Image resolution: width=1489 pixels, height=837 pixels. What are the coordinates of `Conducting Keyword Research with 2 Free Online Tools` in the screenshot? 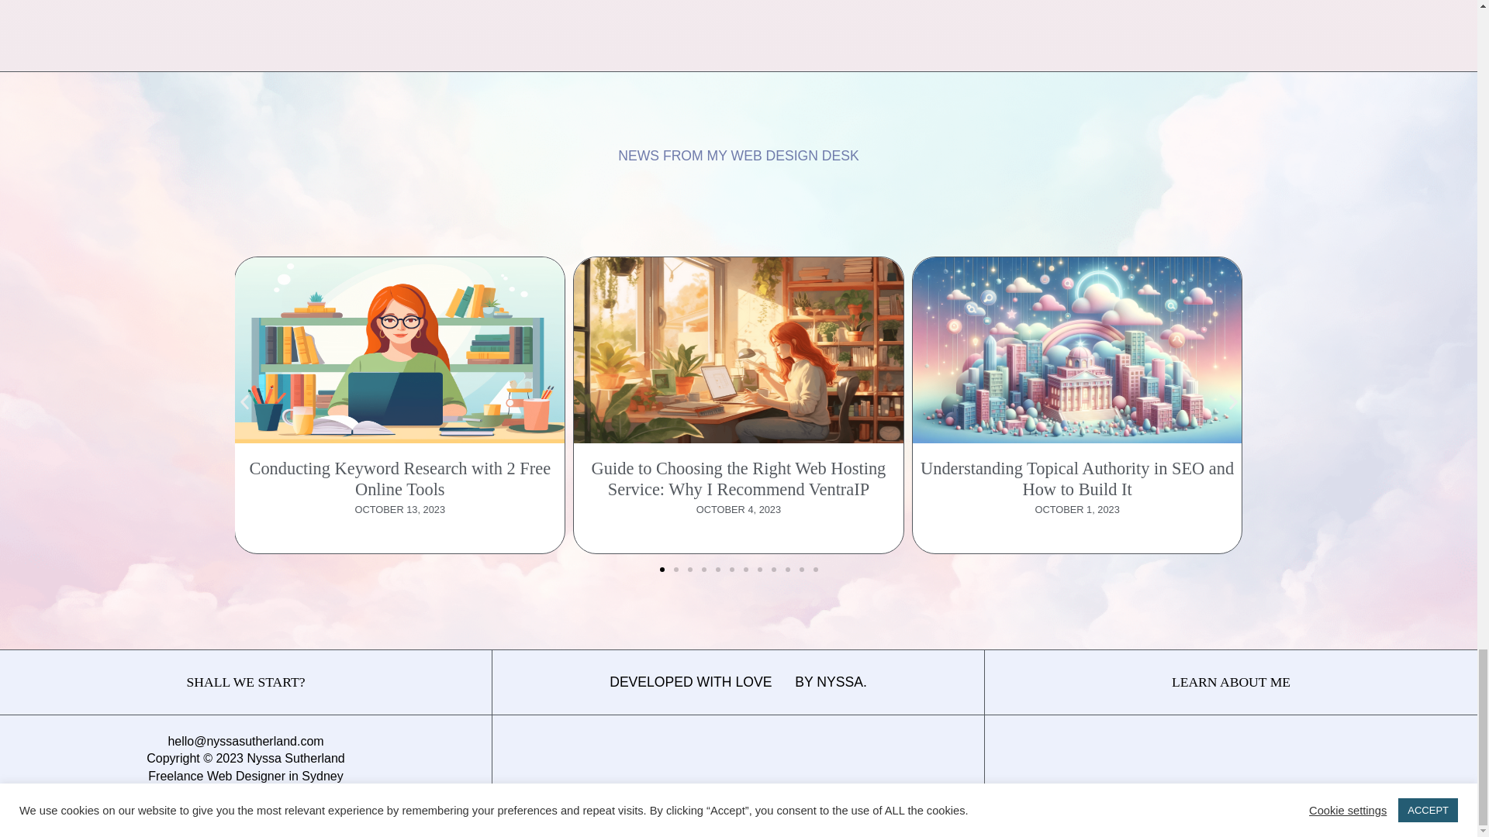 It's located at (399, 479).